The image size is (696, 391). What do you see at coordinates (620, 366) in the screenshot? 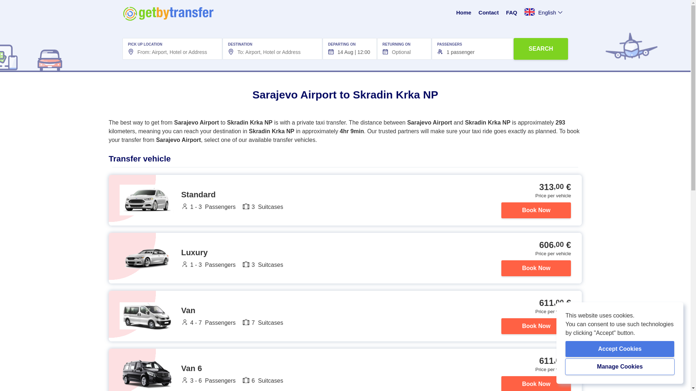
I see `Manage Cookies` at bounding box center [620, 366].